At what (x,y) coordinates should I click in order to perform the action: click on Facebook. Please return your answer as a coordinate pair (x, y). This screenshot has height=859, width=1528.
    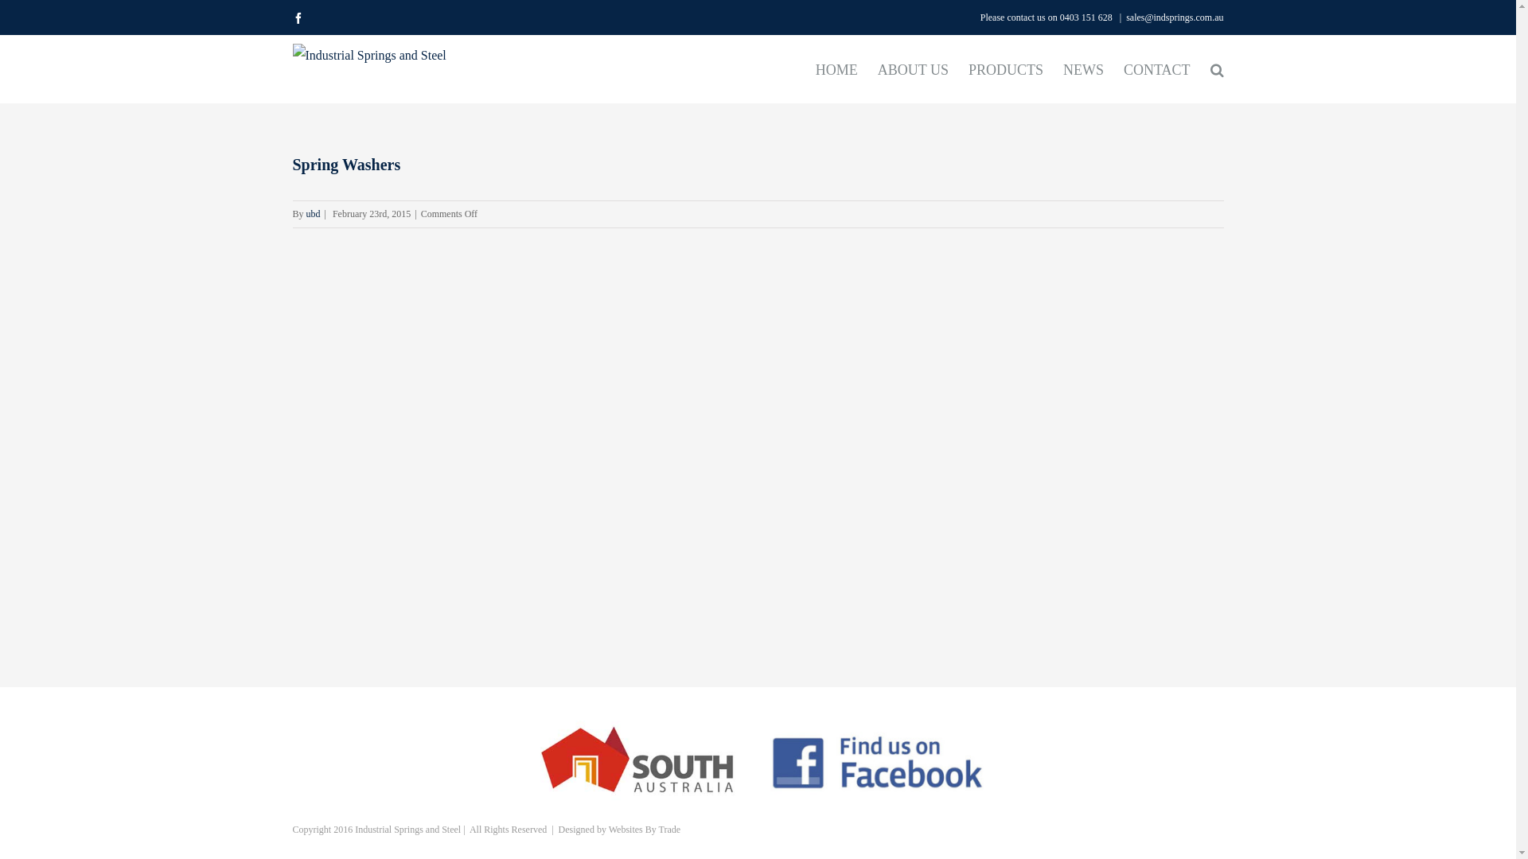
    Looking at the image, I should click on (298, 18).